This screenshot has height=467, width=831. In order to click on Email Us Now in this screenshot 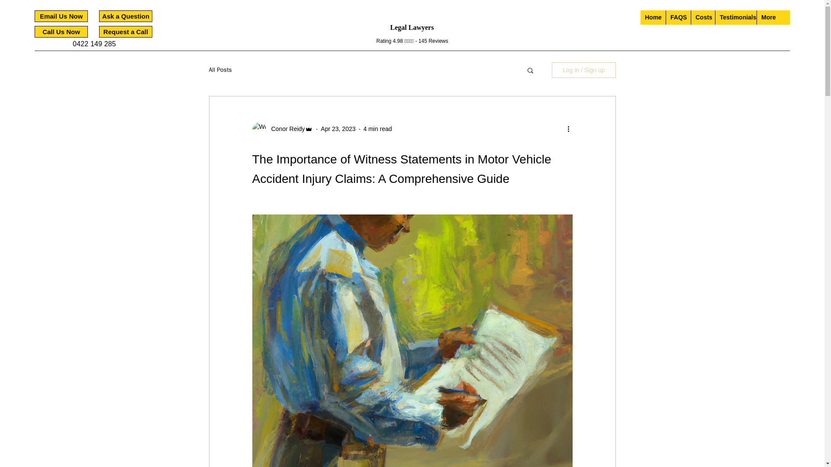, I will do `click(61, 16)`.